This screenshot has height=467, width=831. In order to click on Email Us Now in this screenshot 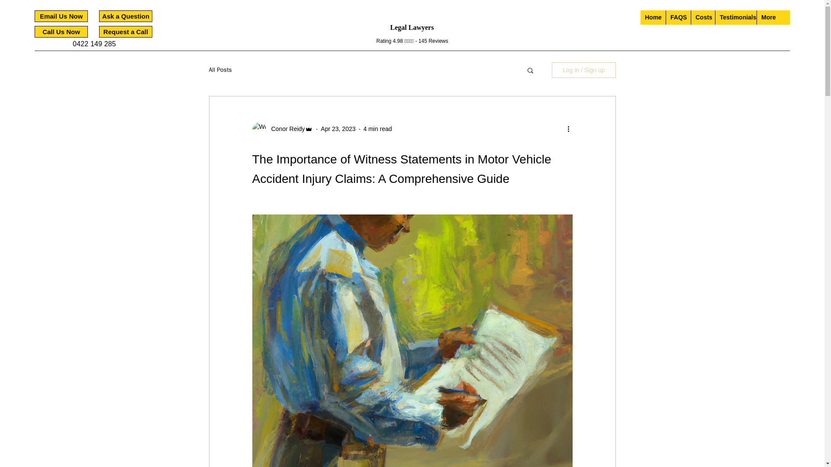, I will do `click(61, 16)`.